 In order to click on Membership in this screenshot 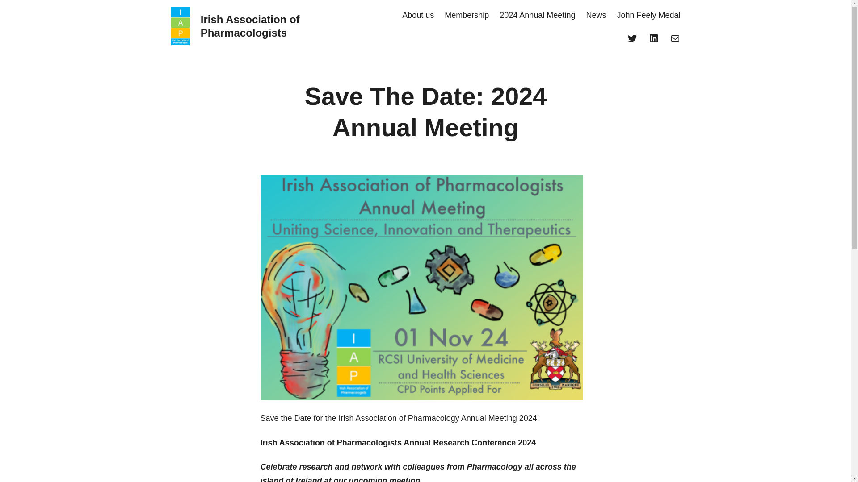, I will do `click(467, 15)`.